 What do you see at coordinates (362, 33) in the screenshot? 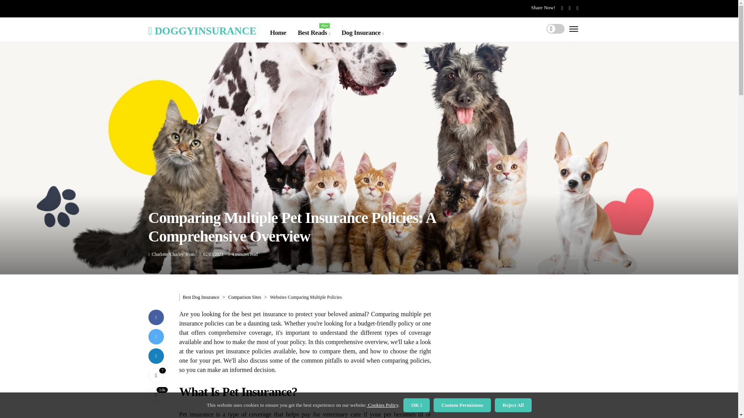
I see `Dog Insurance` at bounding box center [362, 33].